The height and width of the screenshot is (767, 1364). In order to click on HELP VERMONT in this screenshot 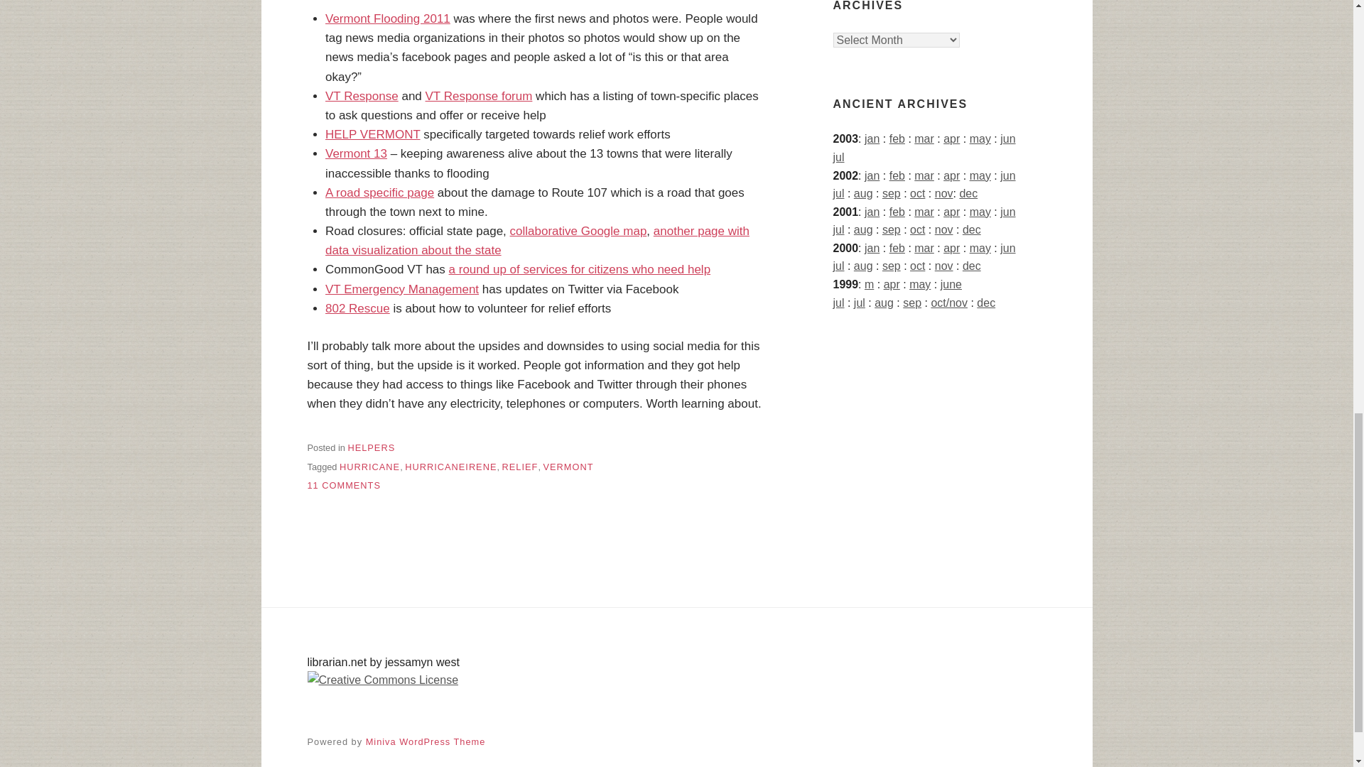, I will do `click(537, 240)`.